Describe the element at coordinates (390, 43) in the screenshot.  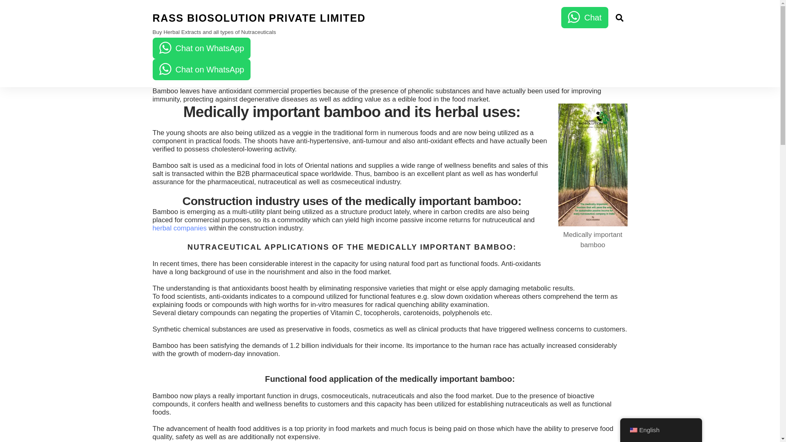
I see `Chat on WhatsApp` at that location.